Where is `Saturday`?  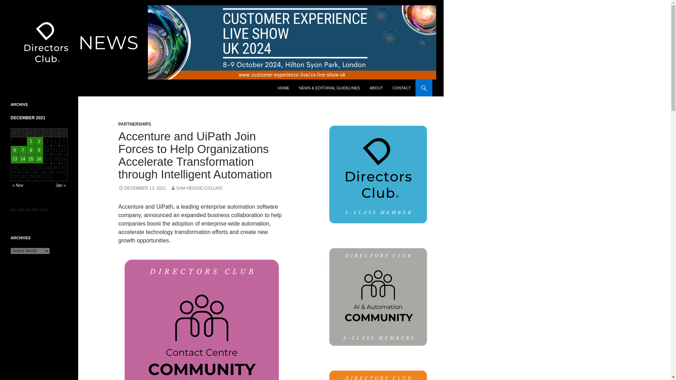
Saturday is located at coordinates (55, 133).